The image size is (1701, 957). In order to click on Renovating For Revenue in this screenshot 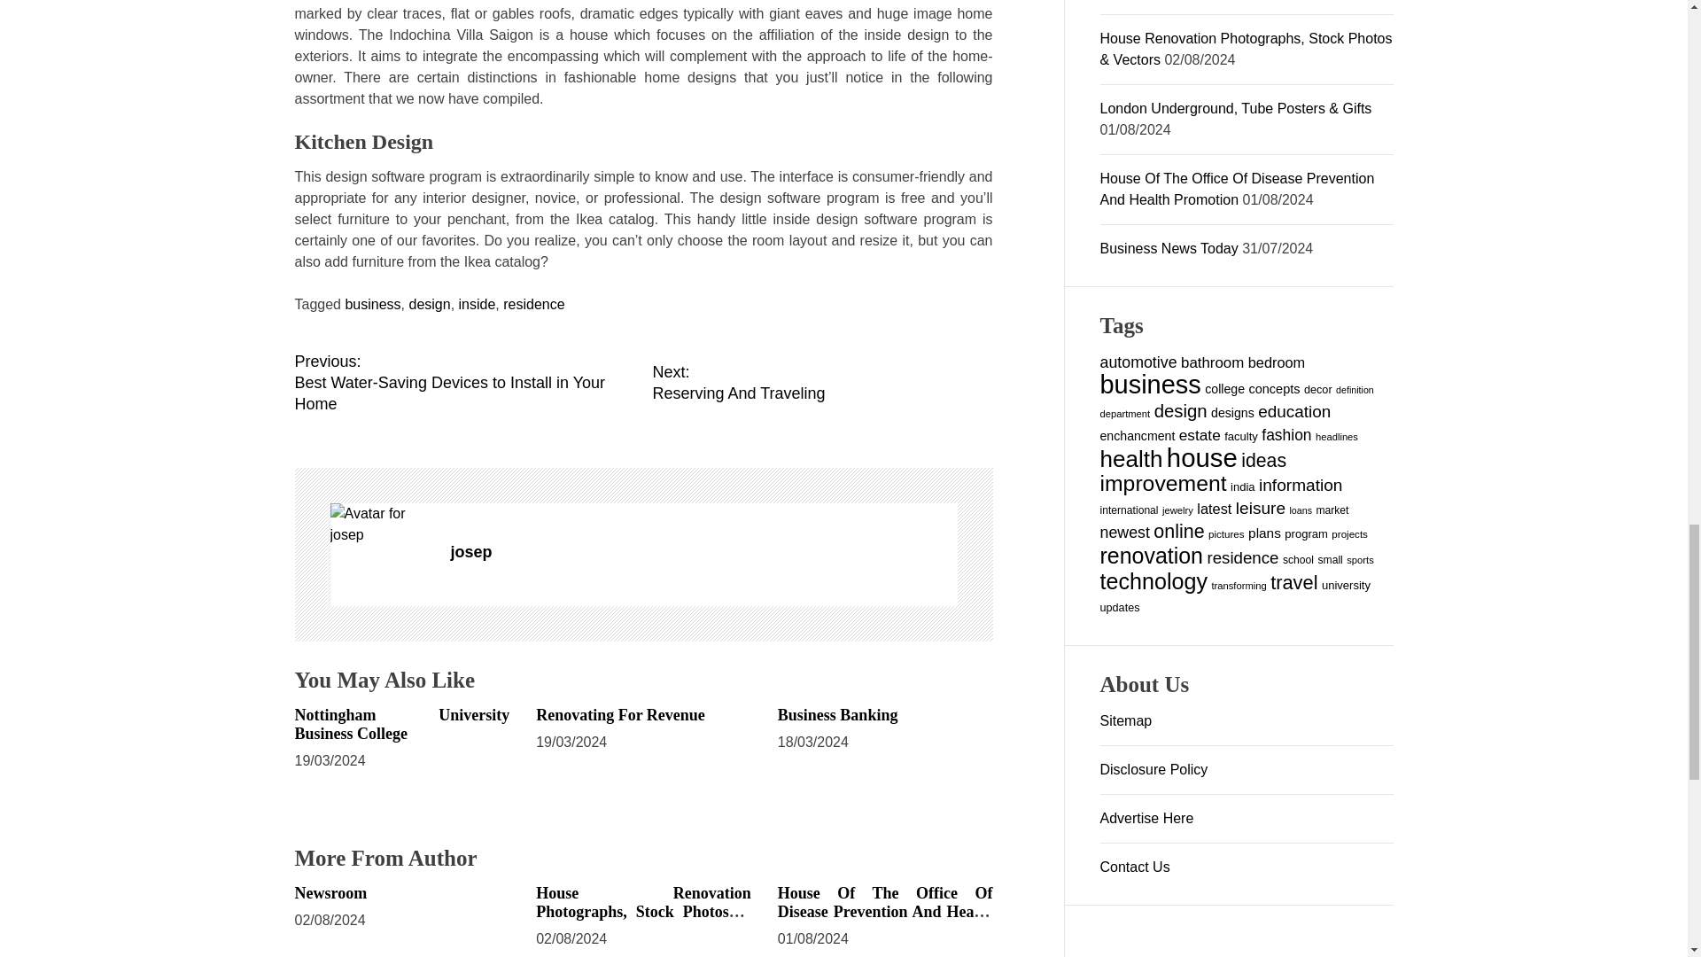, I will do `click(837, 714)`.